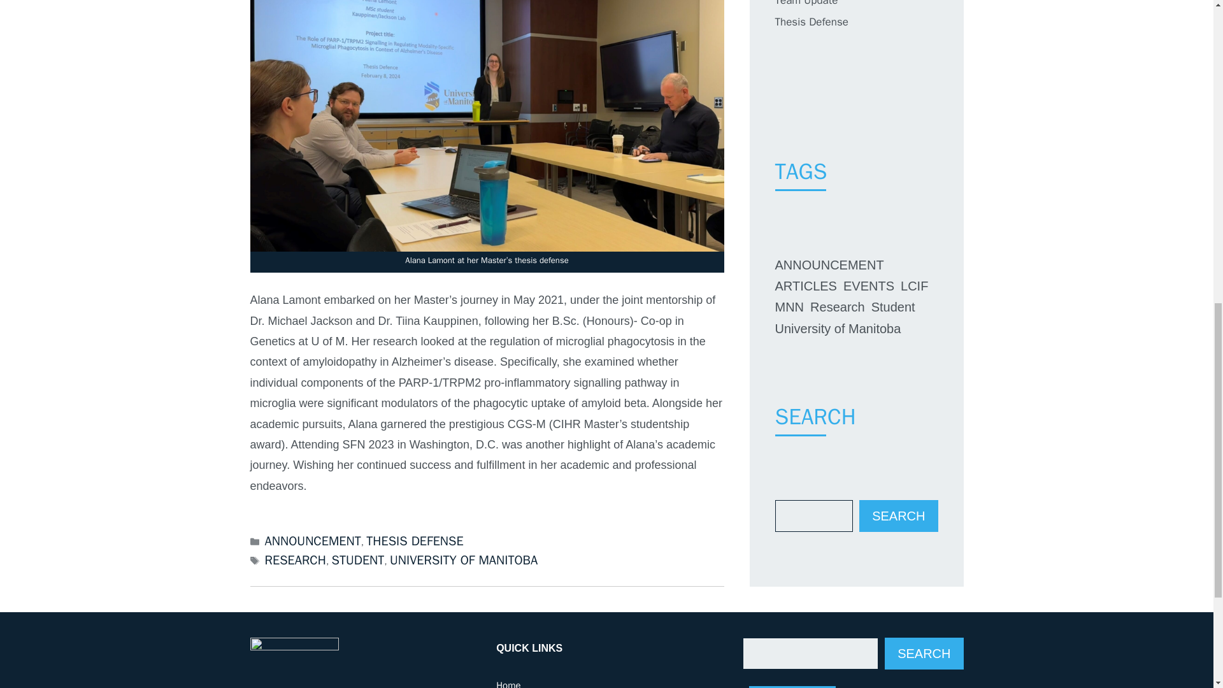  Describe the element at coordinates (414, 541) in the screenshot. I see `THESIS DEFENSE` at that location.